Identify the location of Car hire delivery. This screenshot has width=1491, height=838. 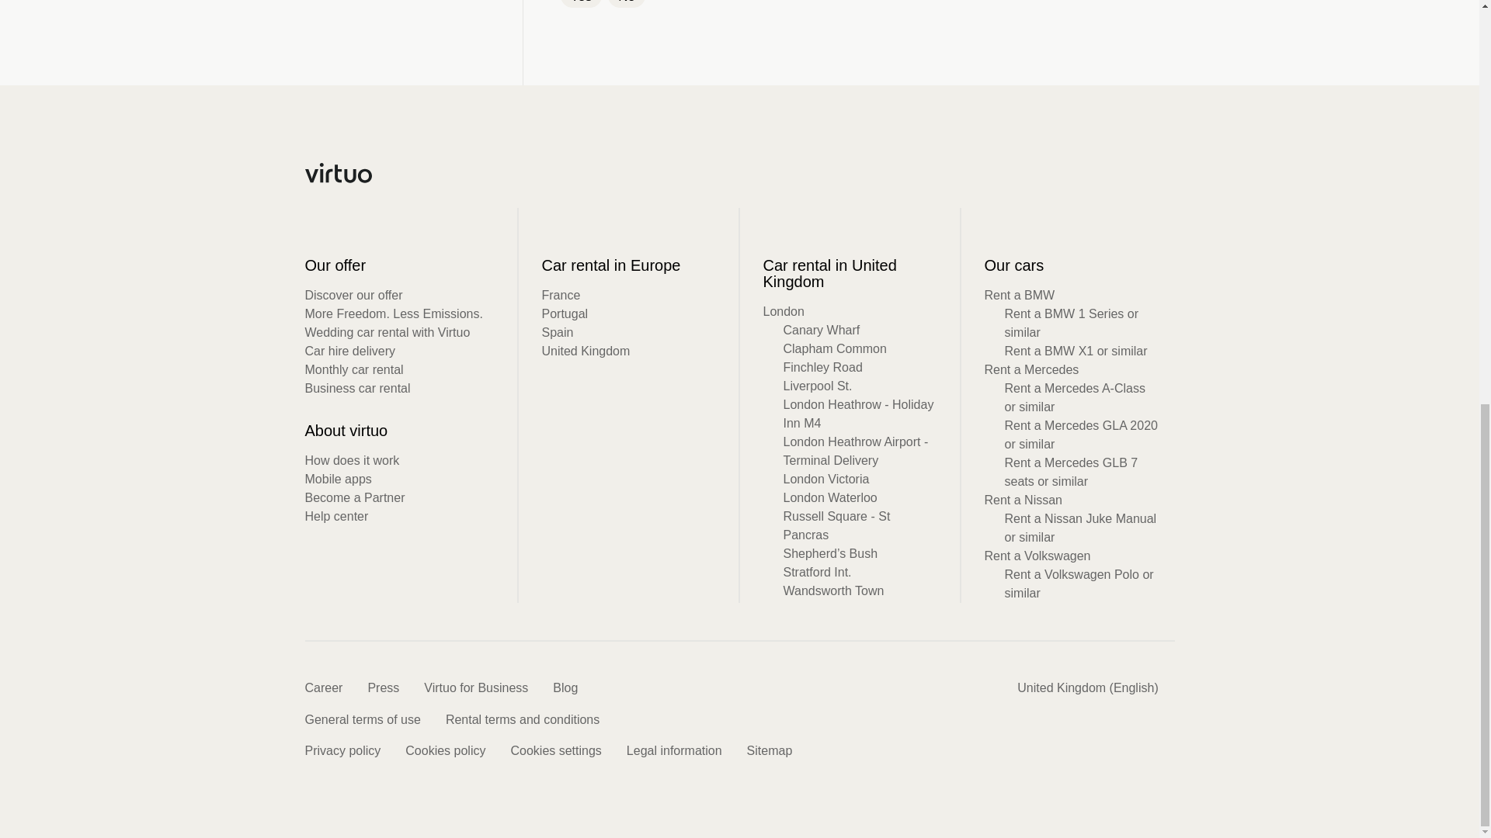
(349, 351).